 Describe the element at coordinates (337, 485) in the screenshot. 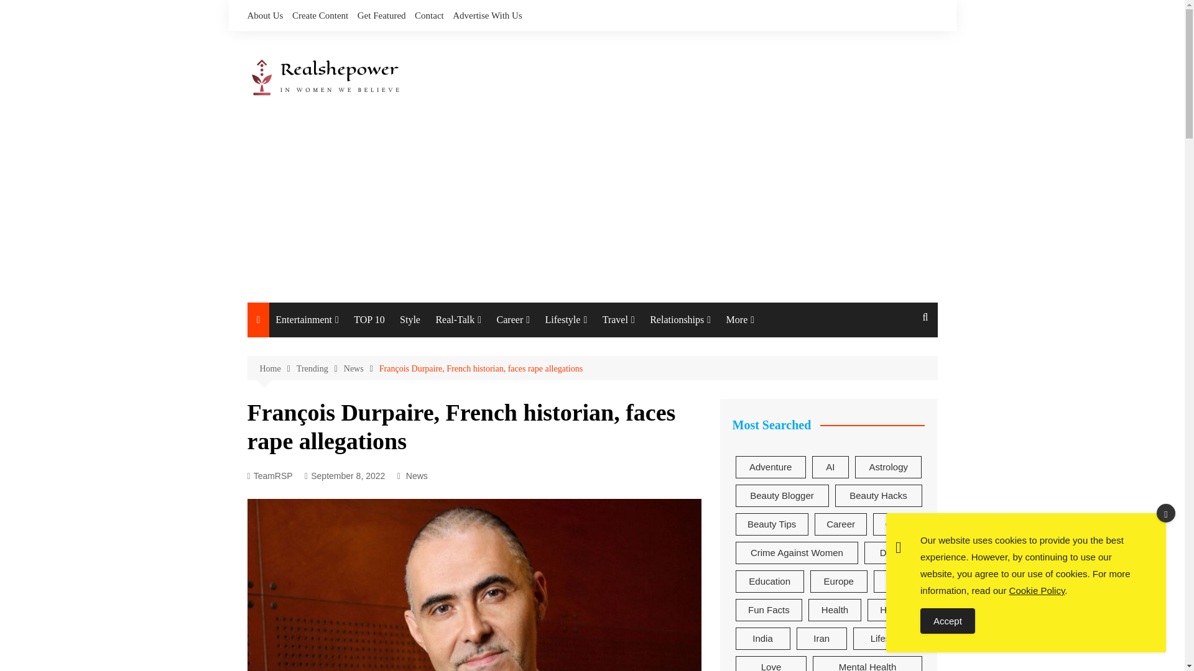

I see `Books` at that location.